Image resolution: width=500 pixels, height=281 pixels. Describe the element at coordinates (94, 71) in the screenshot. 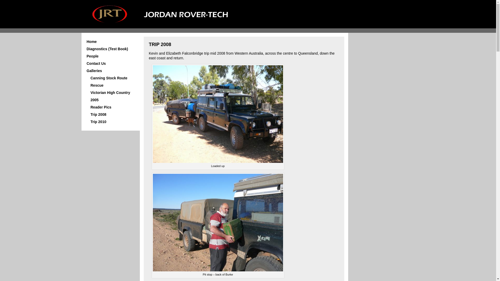

I see `Galleries` at that location.